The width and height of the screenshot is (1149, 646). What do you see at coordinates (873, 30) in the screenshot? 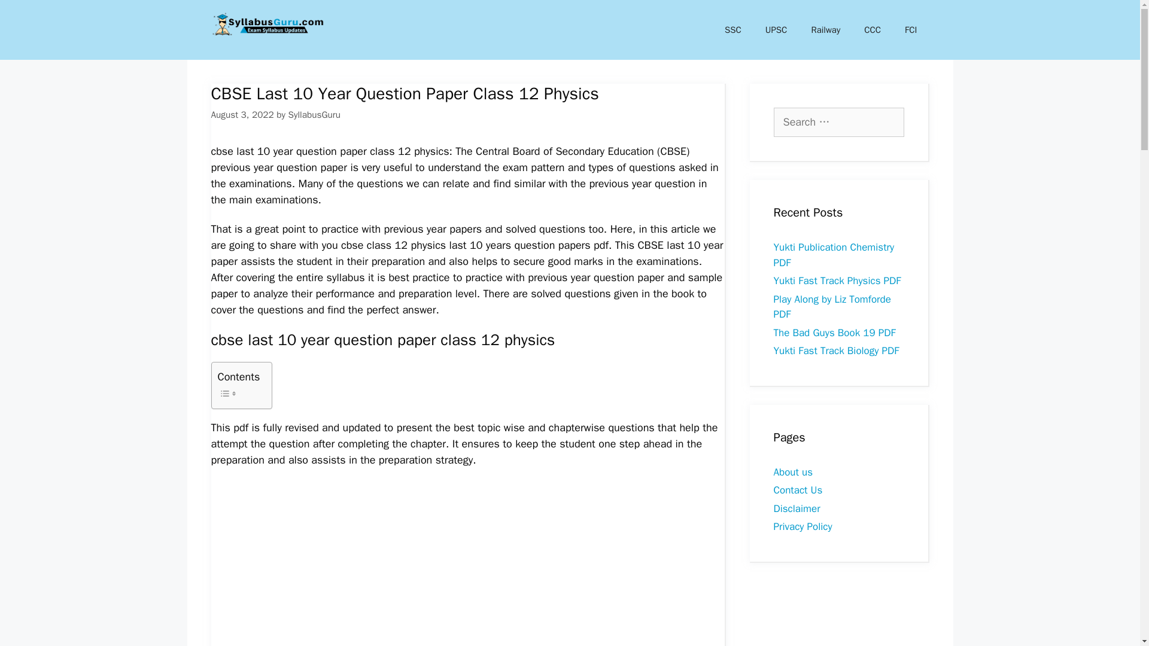
I see `CCC` at bounding box center [873, 30].